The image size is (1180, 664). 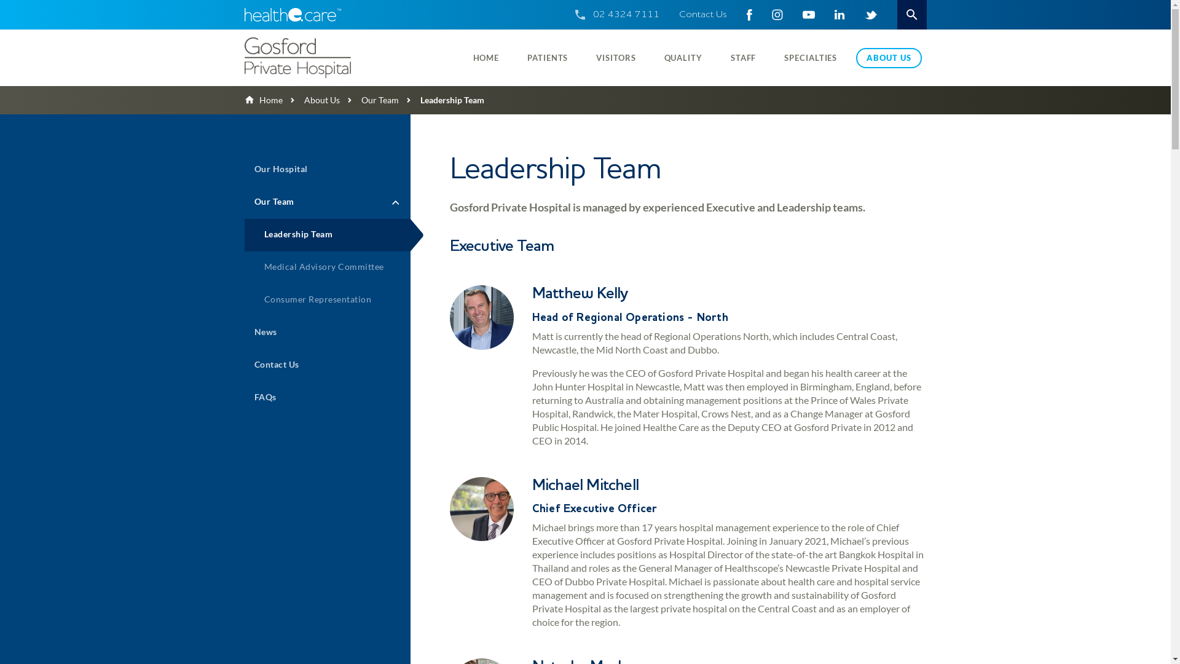 What do you see at coordinates (369, 100) in the screenshot?
I see `Our Team` at bounding box center [369, 100].